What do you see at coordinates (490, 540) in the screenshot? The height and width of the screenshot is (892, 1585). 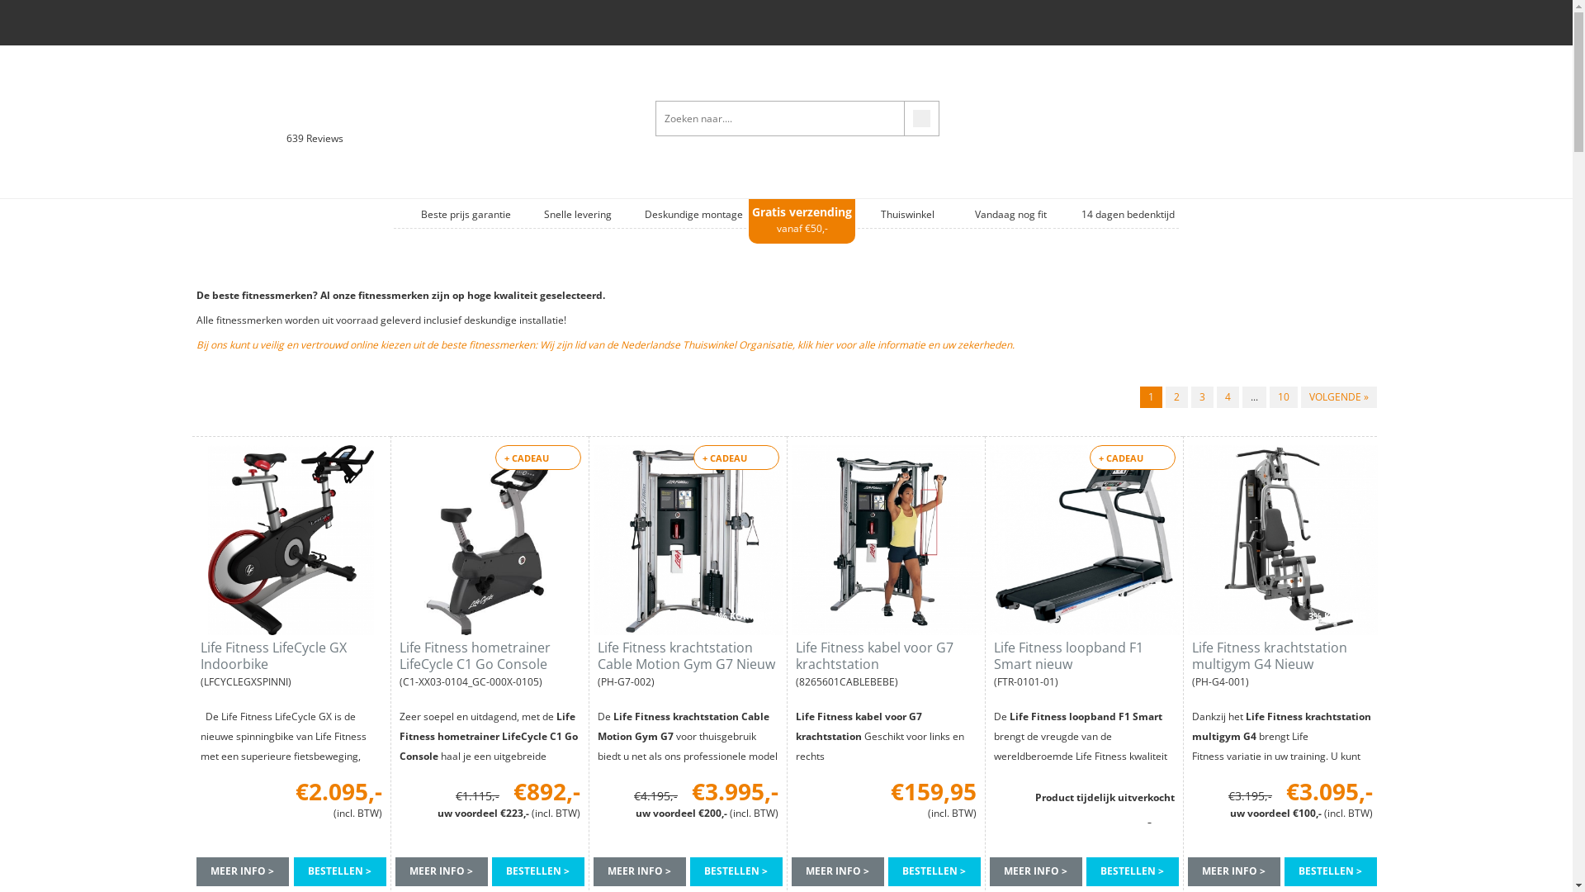 I see `+ CADEAU
UITVERKOOP` at bounding box center [490, 540].